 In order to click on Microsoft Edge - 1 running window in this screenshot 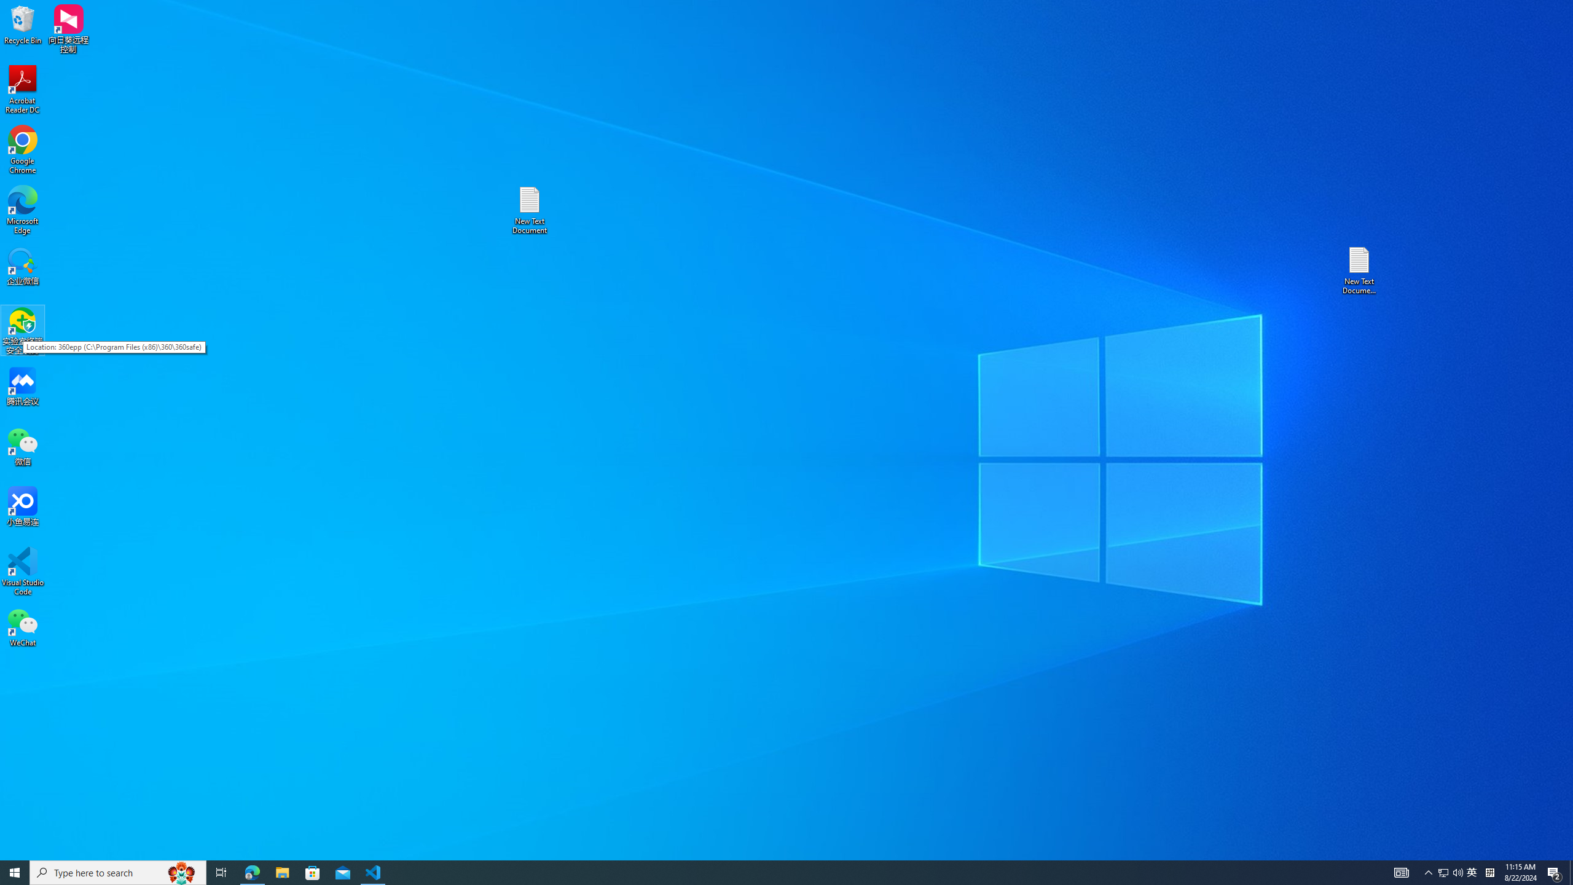, I will do `click(252, 873)`.